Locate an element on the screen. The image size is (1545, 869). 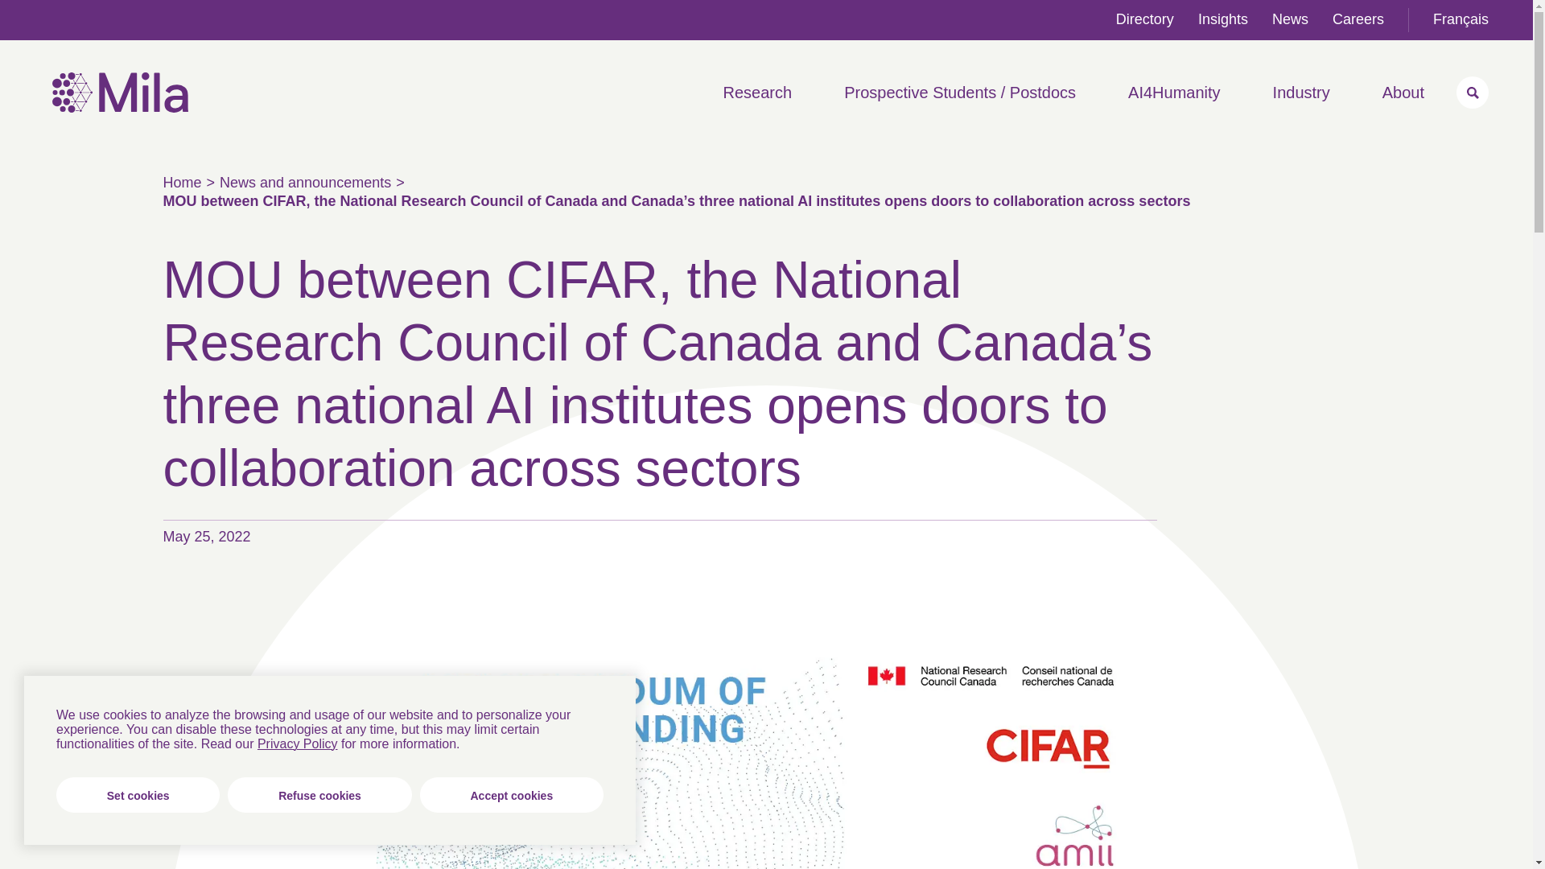
Careers is located at coordinates (1358, 19).